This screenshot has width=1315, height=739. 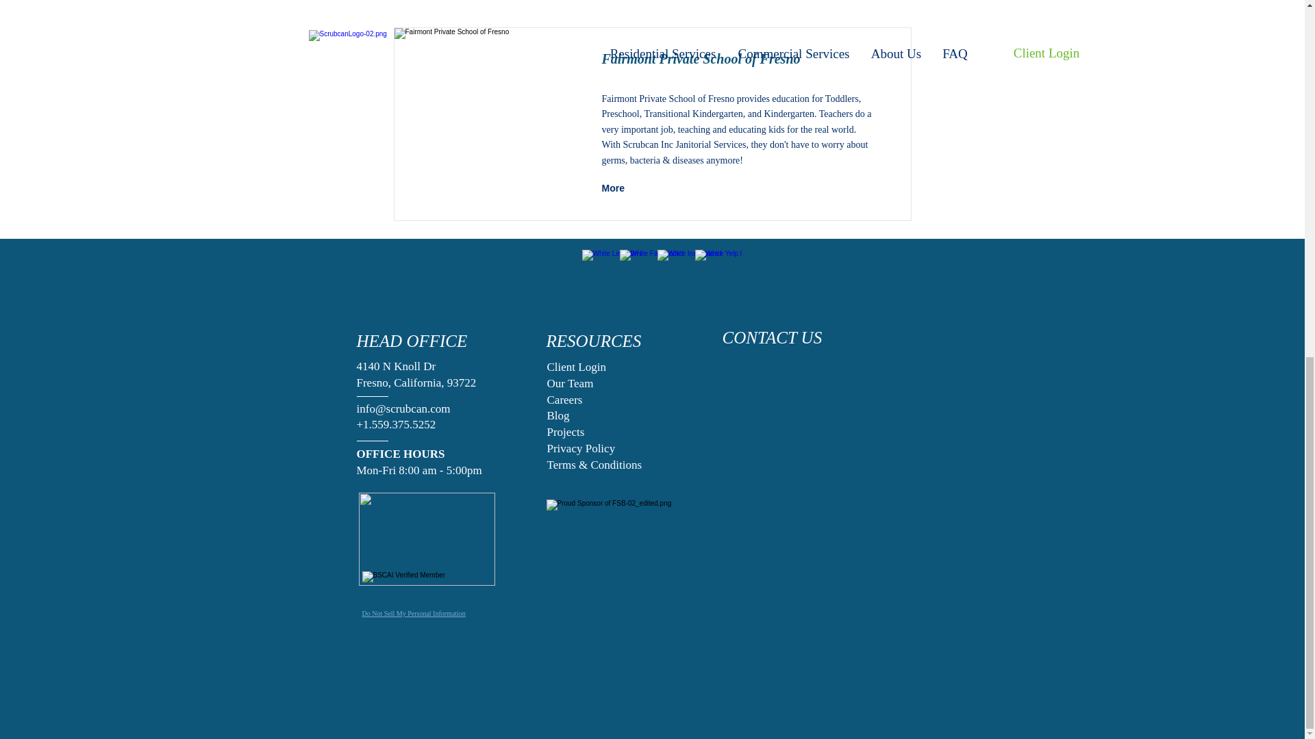 What do you see at coordinates (484, 117) in the screenshot?
I see `Fairmont Private School of Fresno` at bounding box center [484, 117].